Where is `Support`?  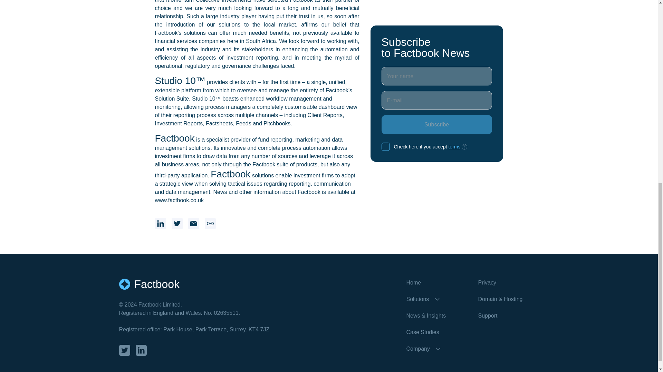 Support is located at coordinates (508, 316).